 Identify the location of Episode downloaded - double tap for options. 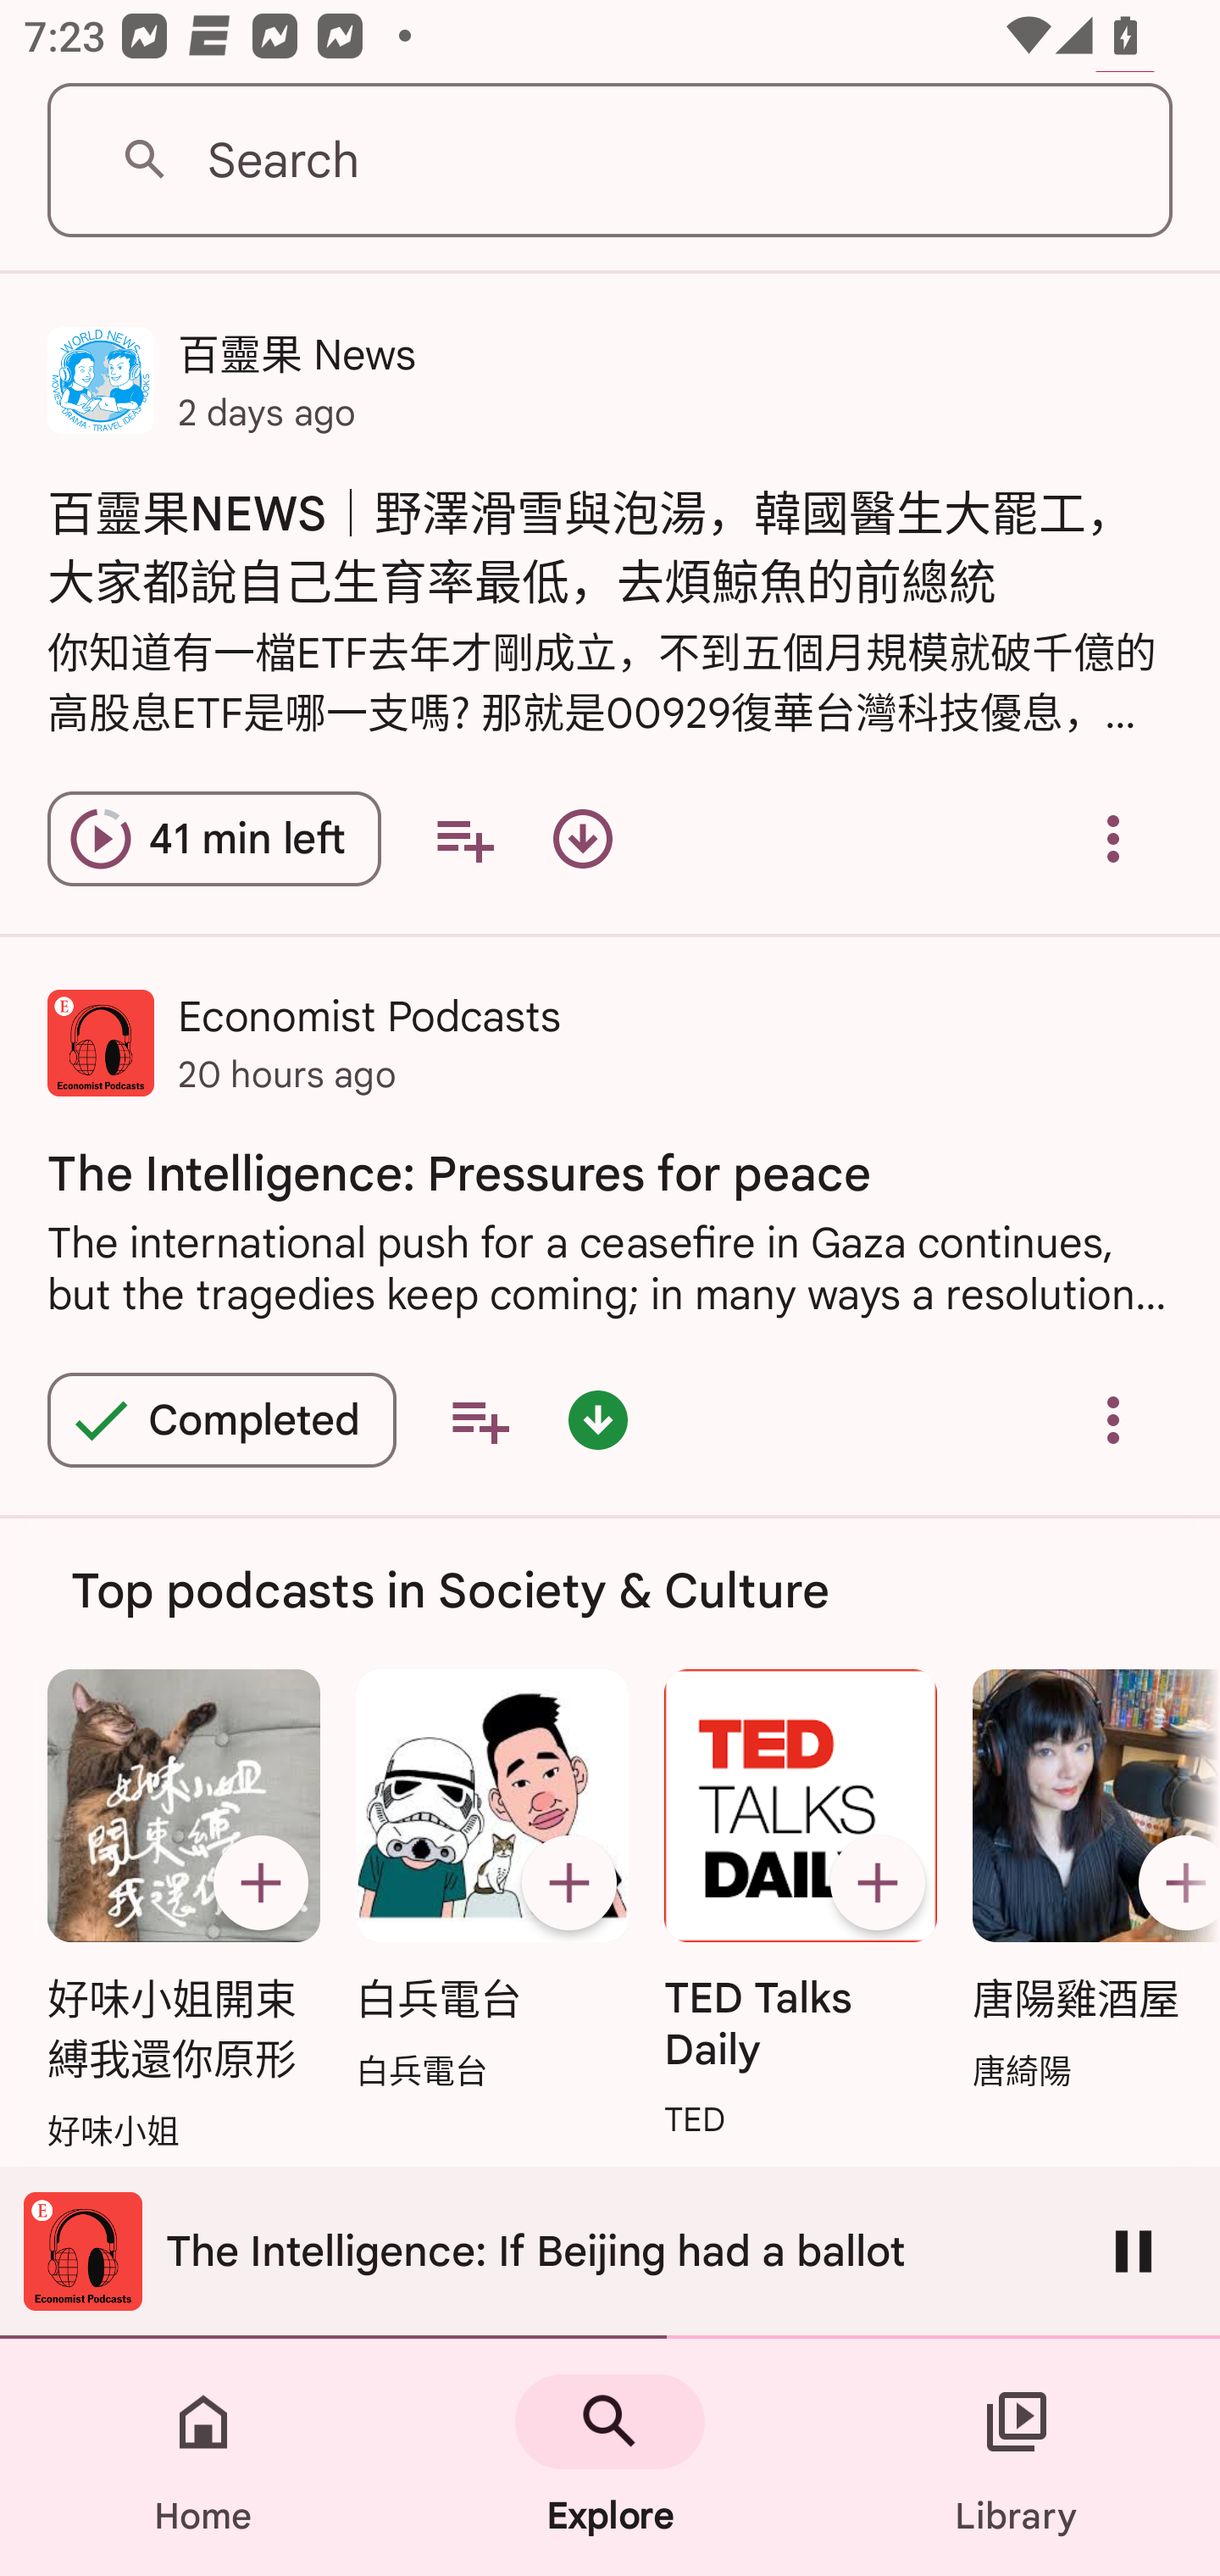
(598, 1420).